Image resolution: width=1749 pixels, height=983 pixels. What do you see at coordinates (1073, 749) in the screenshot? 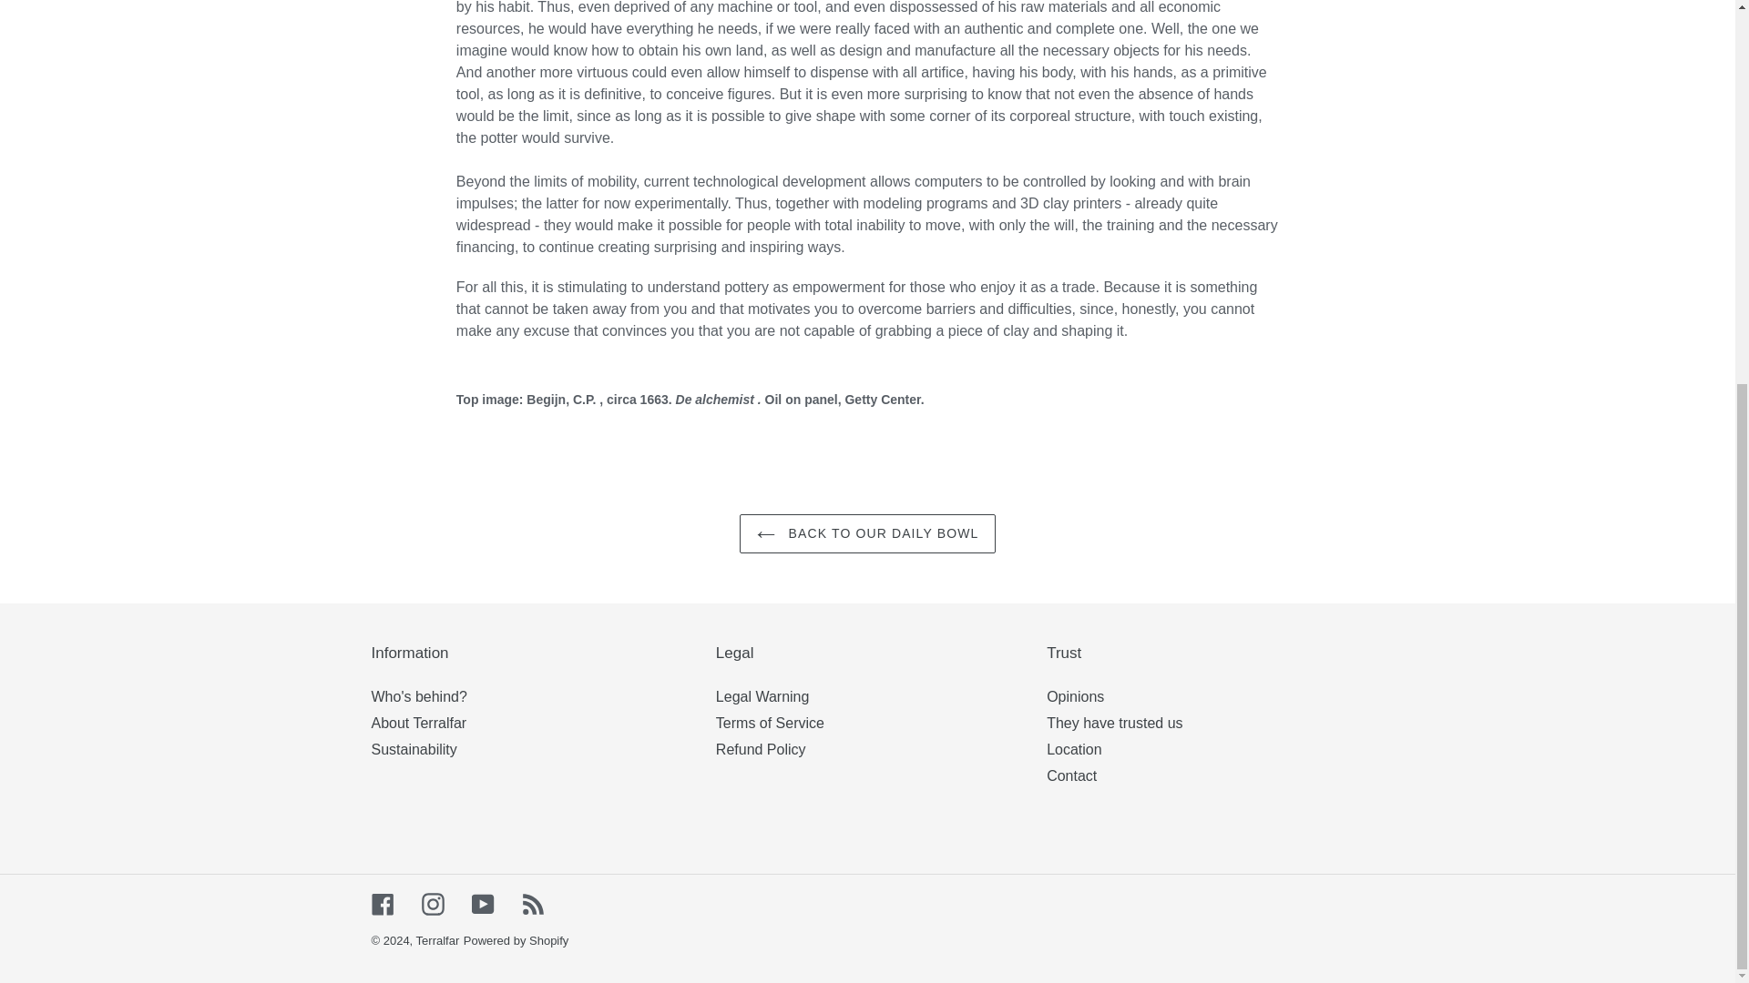
I see `Location` at bounding box center [1073, 749].